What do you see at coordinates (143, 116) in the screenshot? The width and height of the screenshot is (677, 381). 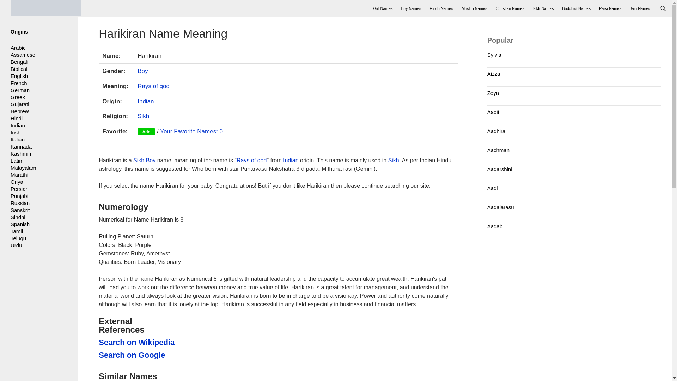 I see `Sikh` at bounding box center [143, 116].